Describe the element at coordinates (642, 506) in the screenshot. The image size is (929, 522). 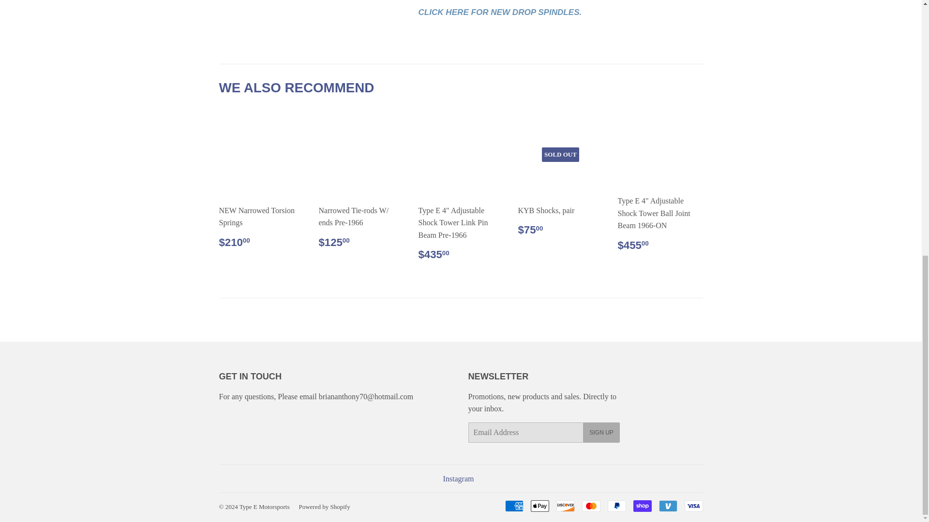
I see `Shop Pay` at that location.